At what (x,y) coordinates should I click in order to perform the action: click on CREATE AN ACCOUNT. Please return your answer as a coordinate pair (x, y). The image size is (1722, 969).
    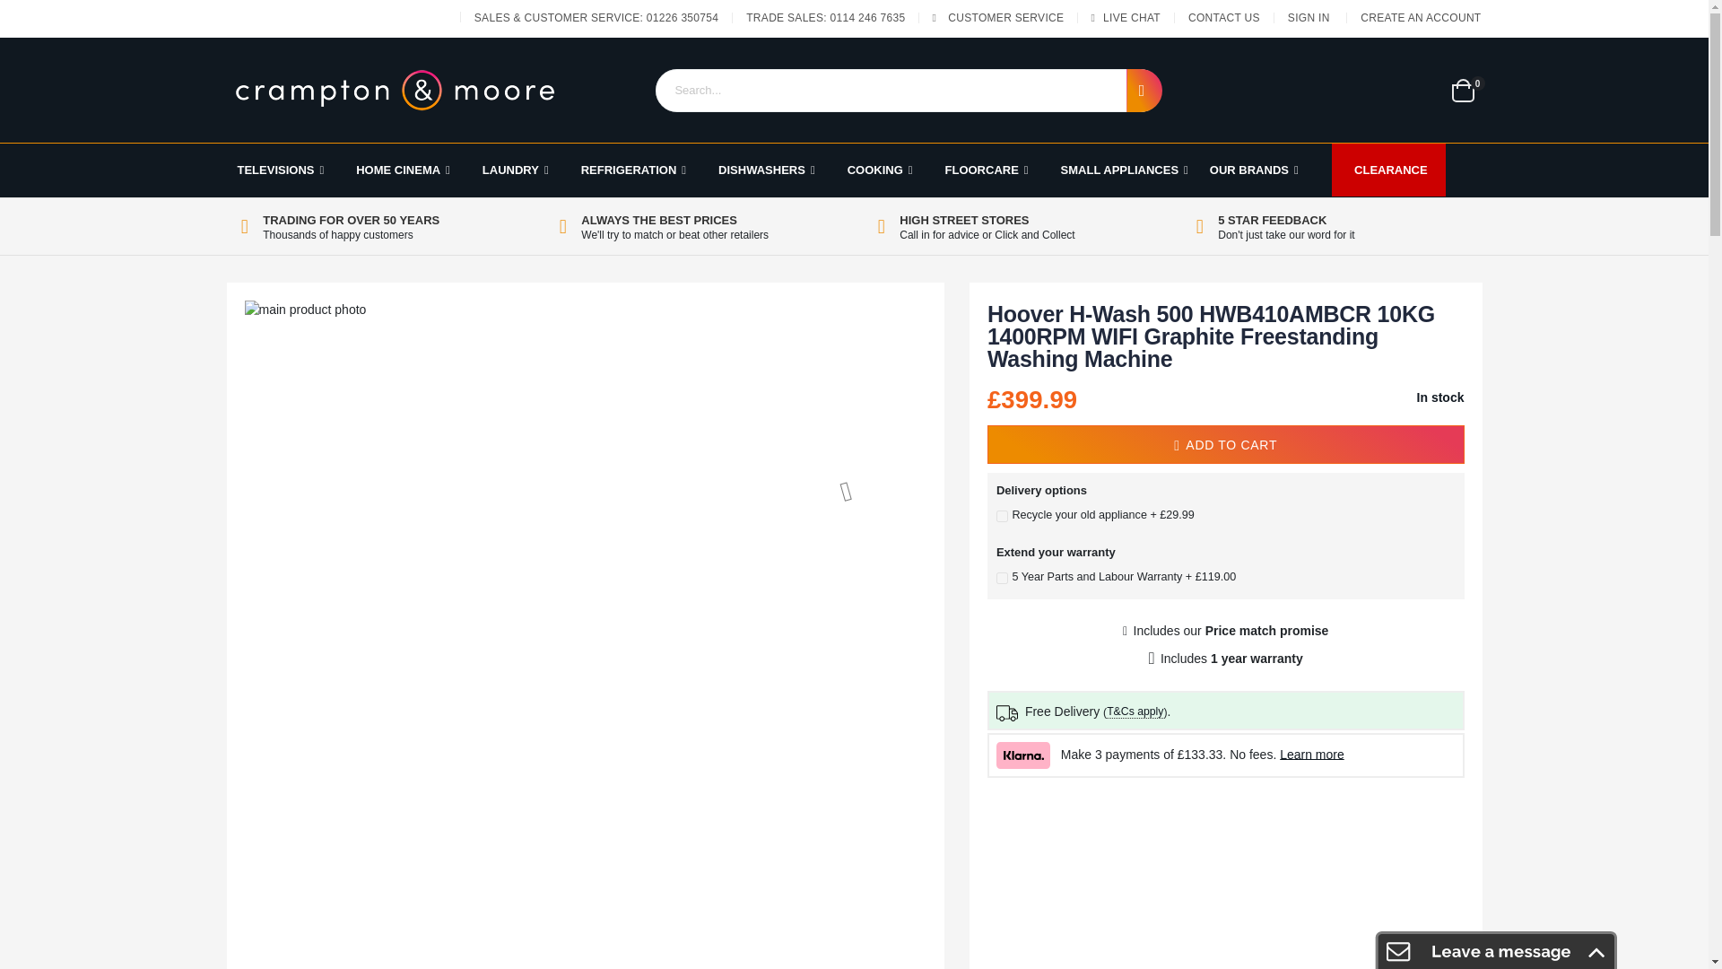
    Looking at the image, I should click on (1413, 18).